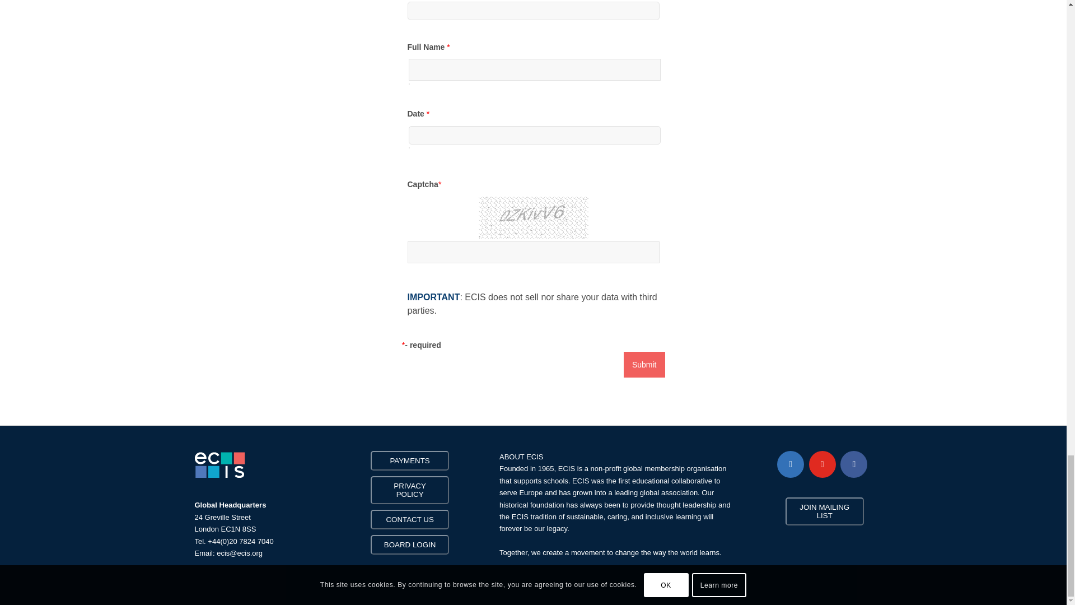  Describe the element at coordinates (791, 464) in the screenshot. I see `Linkedin` at that location.